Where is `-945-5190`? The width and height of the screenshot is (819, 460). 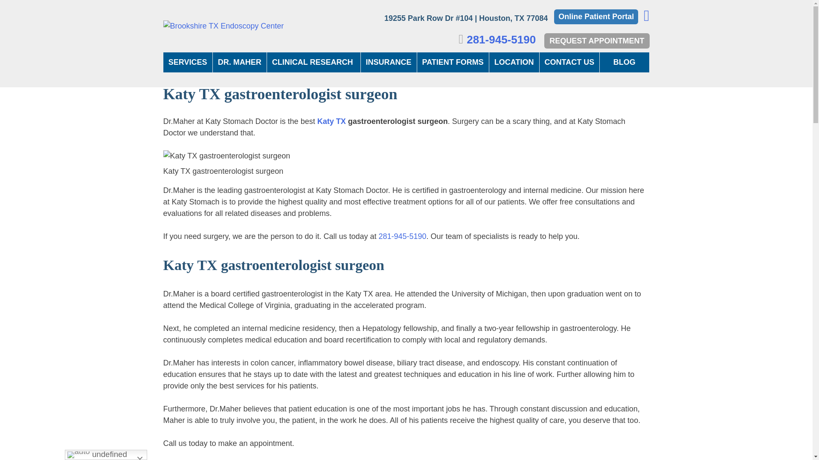 -945-5190 is located at coordinates (409, 236).